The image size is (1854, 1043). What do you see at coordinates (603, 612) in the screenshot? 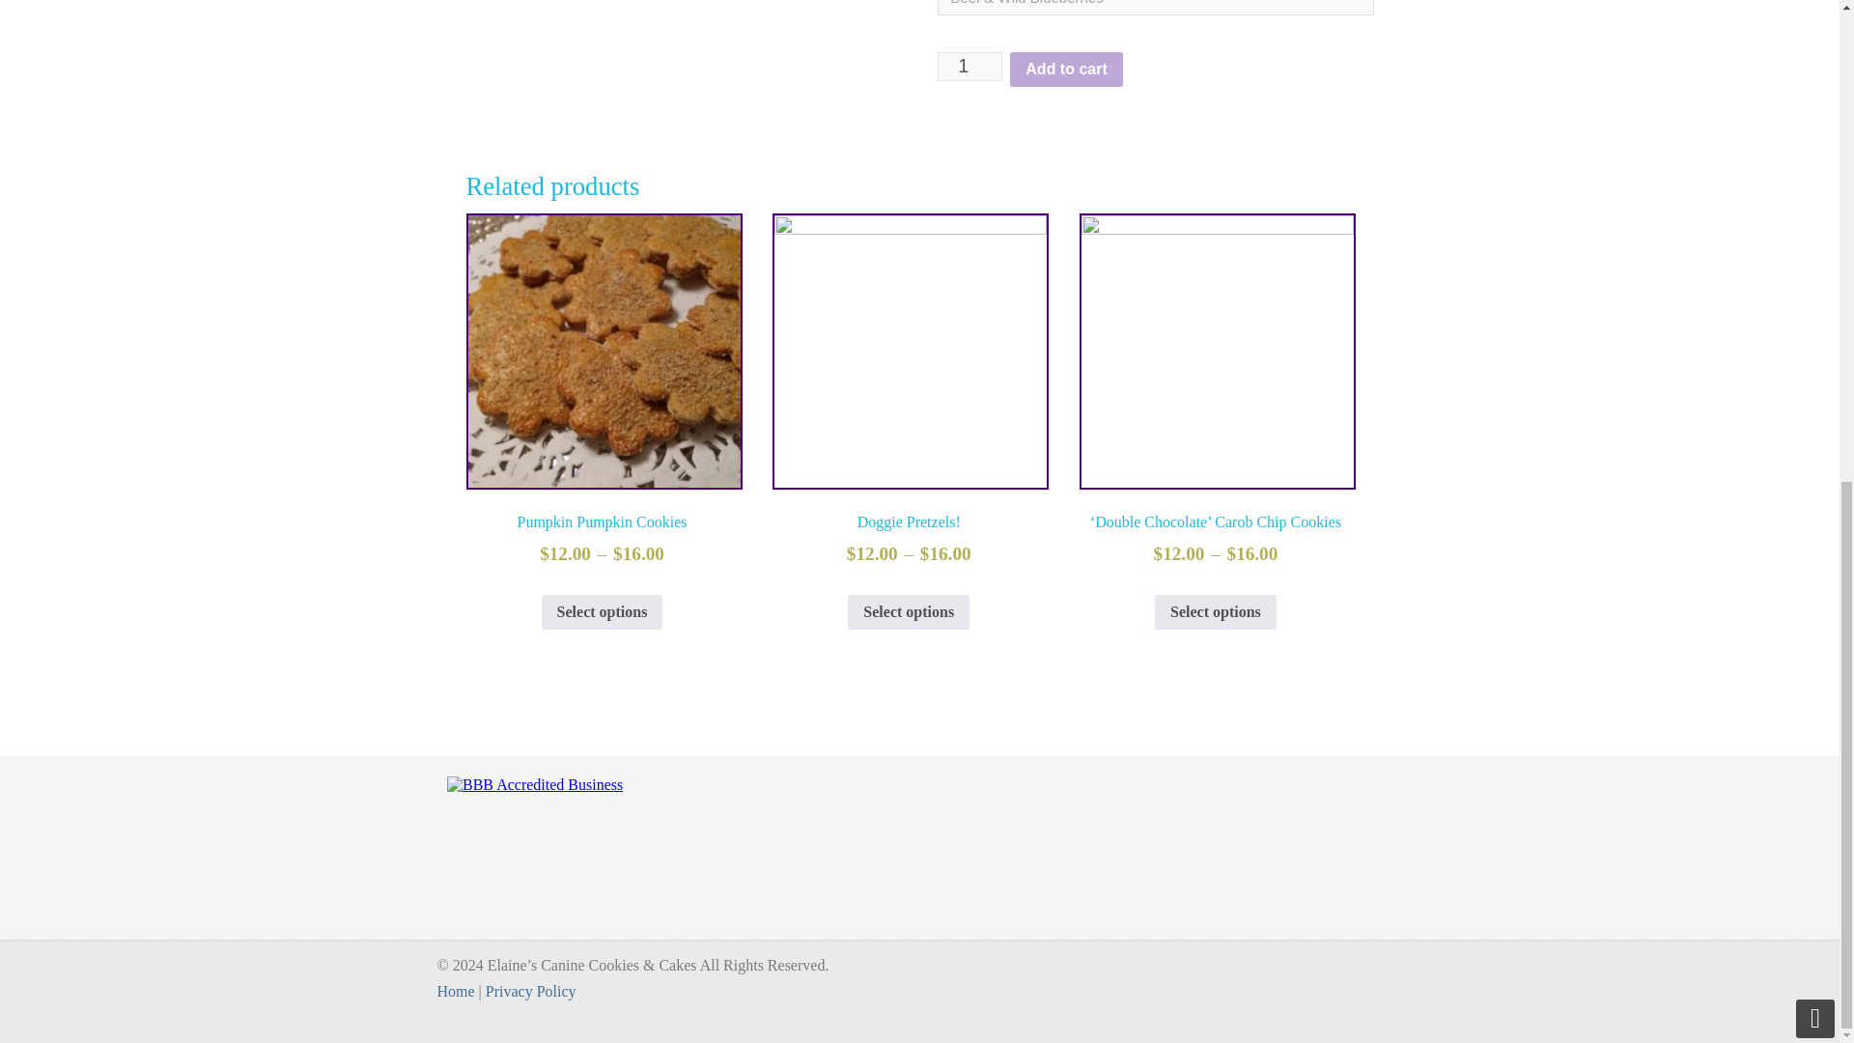
I see `Select options` at bounding box center [603, 612].